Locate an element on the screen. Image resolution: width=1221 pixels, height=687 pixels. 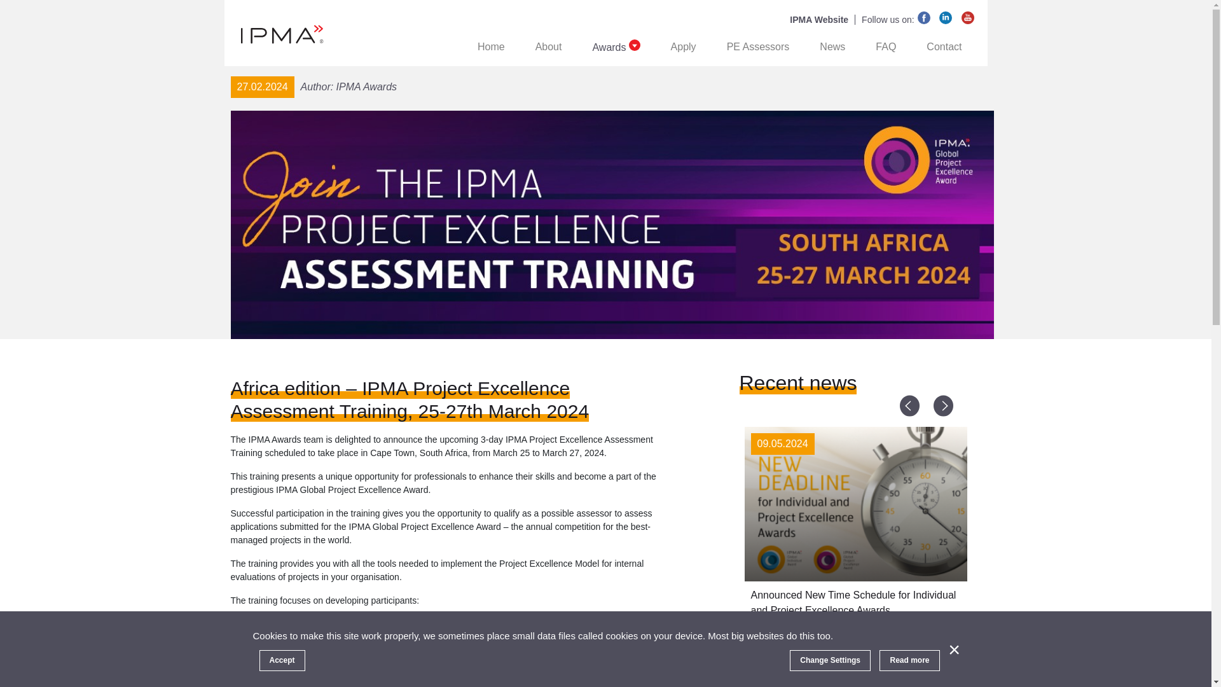
FAQ is located at coordinates (885, 47).